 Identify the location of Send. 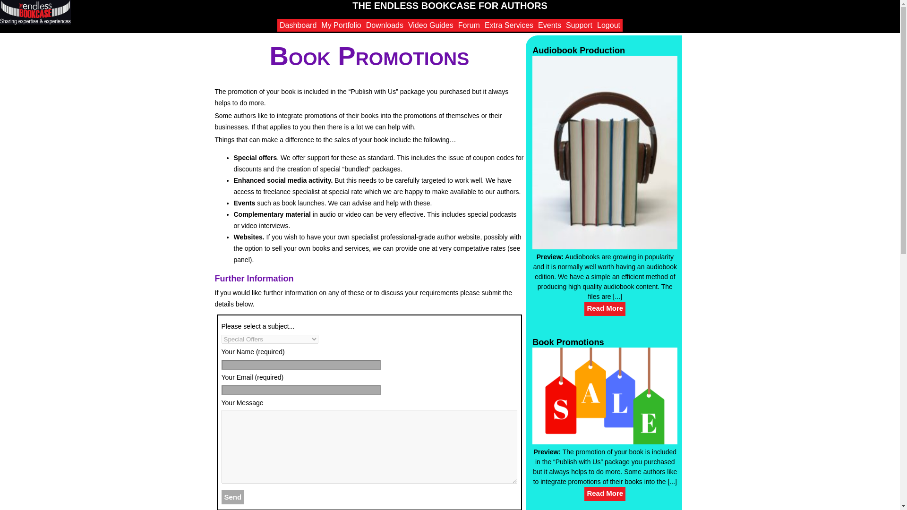
(232, 497).